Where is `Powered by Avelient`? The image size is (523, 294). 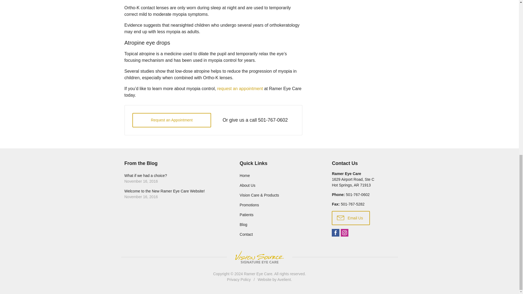
Powered by Avelient is located at coordinates (284, 279).